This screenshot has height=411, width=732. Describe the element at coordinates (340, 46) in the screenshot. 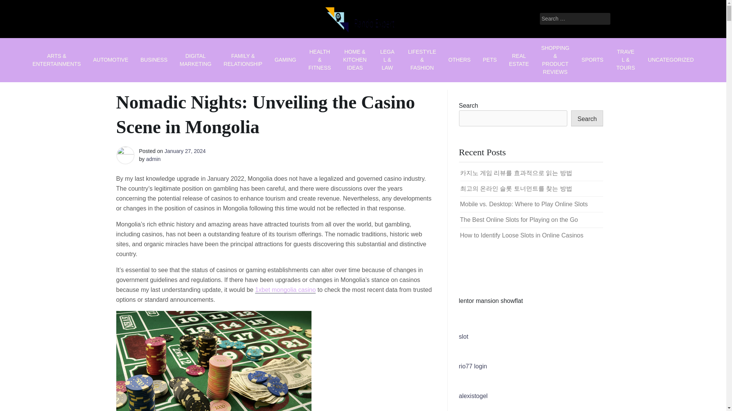

I see `Best Recipes Ever` at that location.